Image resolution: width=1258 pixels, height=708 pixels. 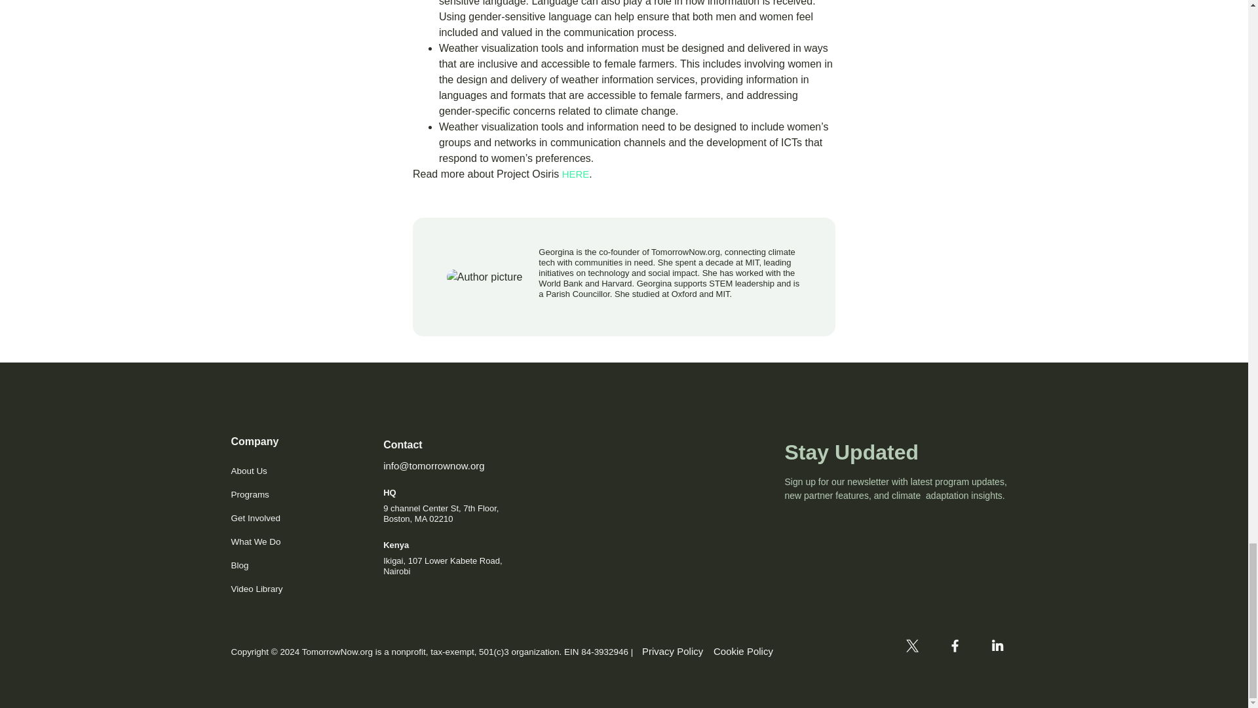 I want to click on Privacy Policy, so click(x=672, y=651).